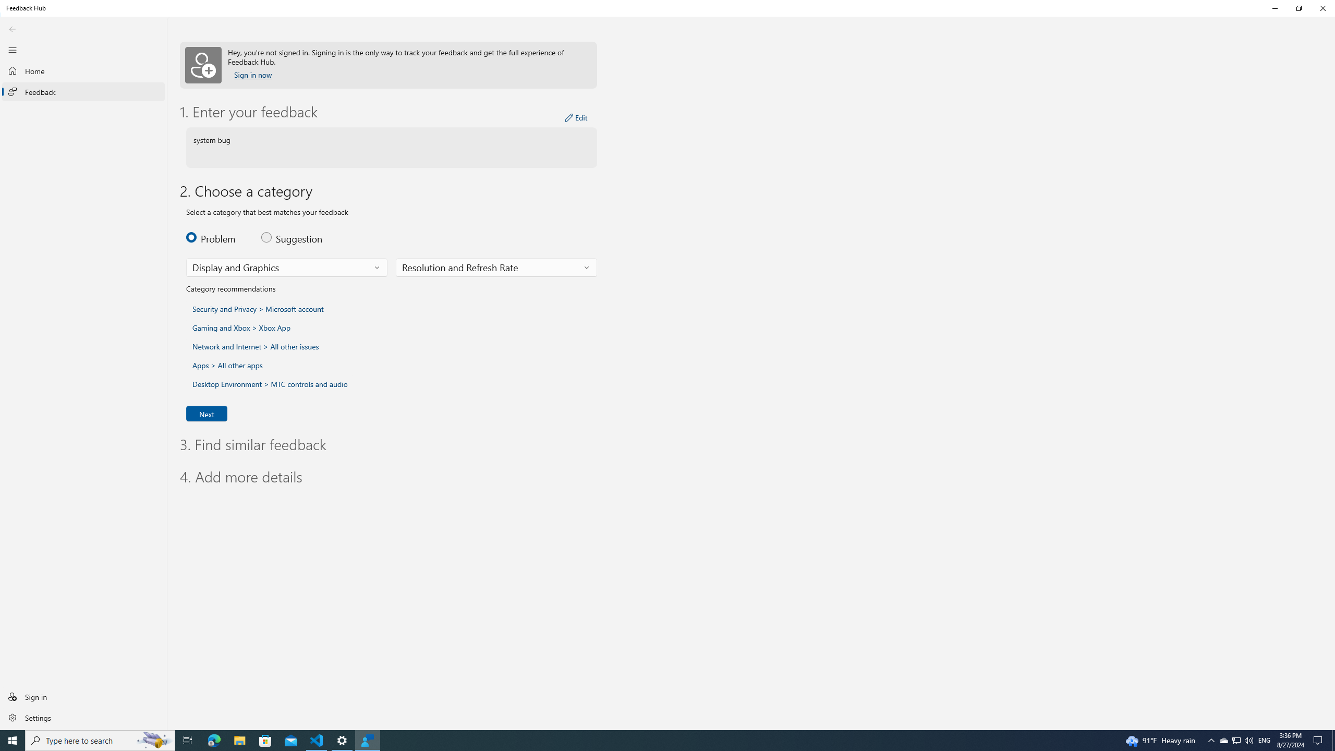  What do you see at coordinates (1298, 8) in the screenshot?
I see `Restore Feedback Hub` at bounding box center [1298, 8].